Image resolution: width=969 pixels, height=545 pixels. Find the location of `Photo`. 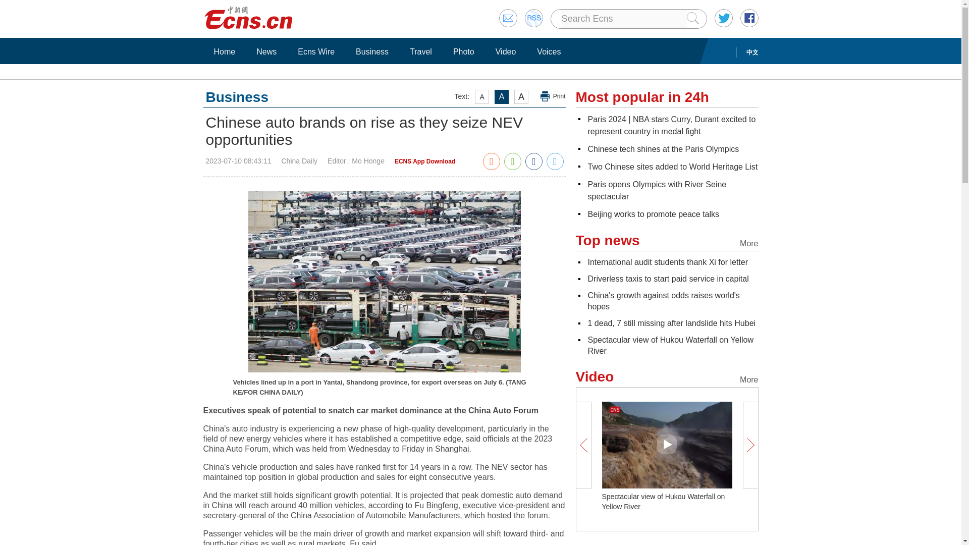

Photo is located at coordinates (463, 51).